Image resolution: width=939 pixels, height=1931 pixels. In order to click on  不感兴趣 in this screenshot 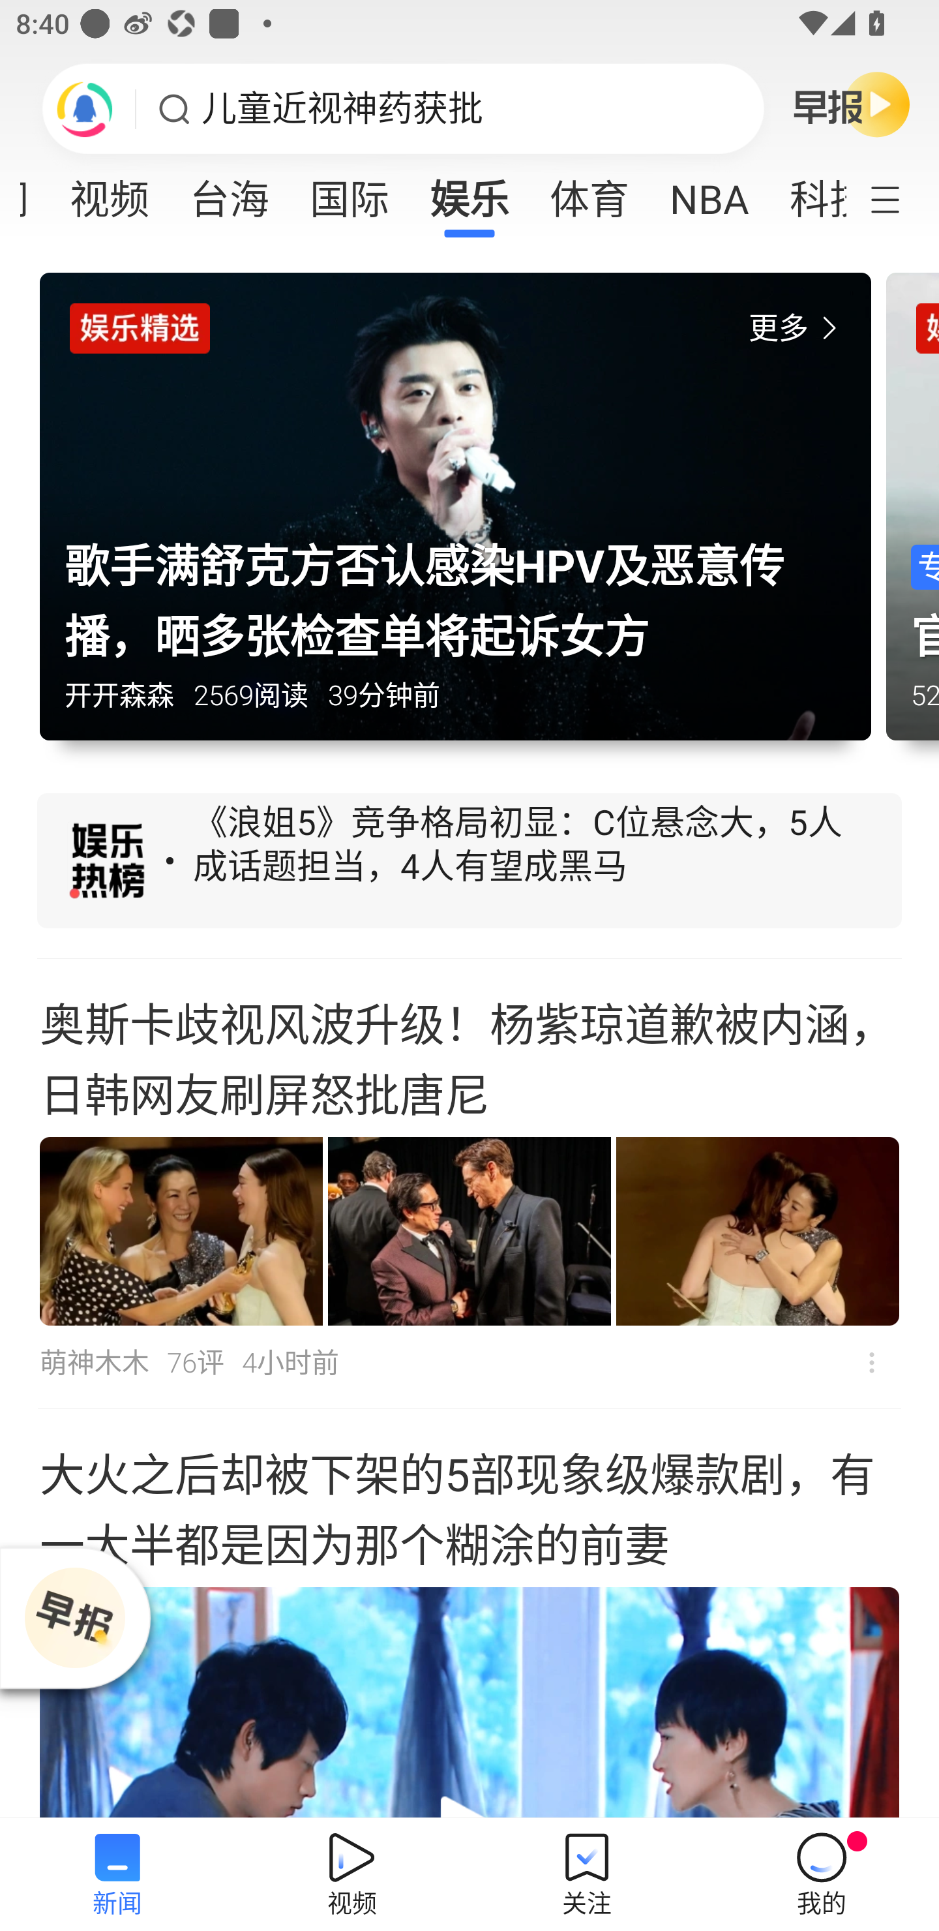, I will do `click(871, 1363)`.